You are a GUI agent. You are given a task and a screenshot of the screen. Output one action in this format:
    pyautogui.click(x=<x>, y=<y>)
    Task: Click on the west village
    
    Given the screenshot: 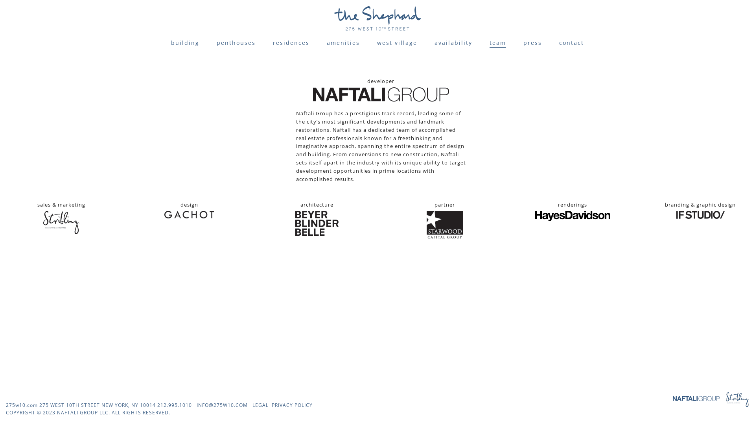 What is the action you would take?
    pyautogui.click(x=397, y=42)
    